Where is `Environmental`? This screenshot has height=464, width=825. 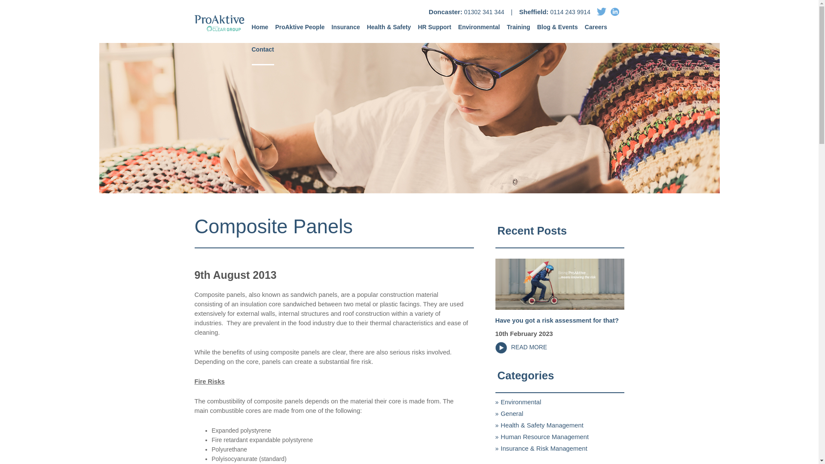
Environmental is located at coordinates (479, 31).